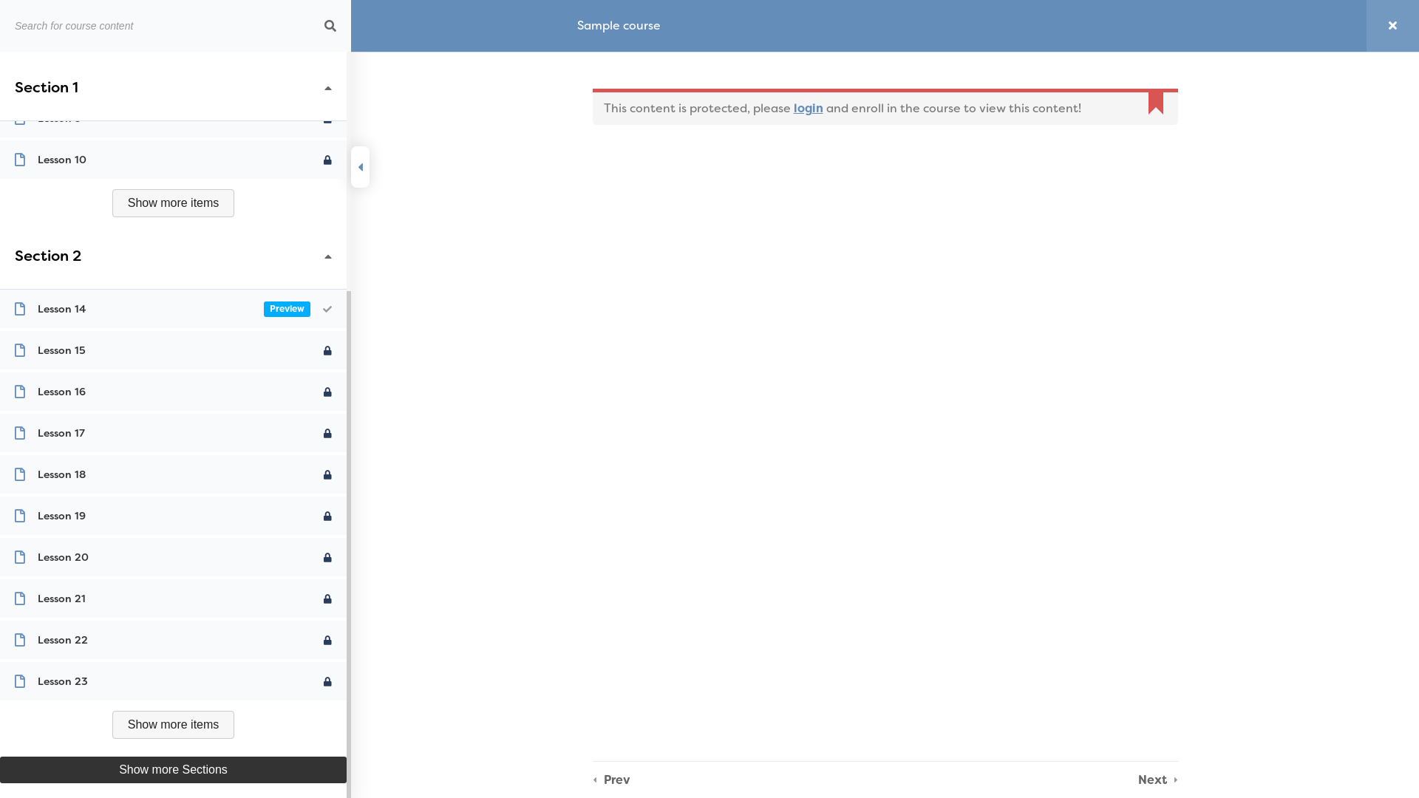  I want to click on Stopping Family Violence, so click(599, 514).